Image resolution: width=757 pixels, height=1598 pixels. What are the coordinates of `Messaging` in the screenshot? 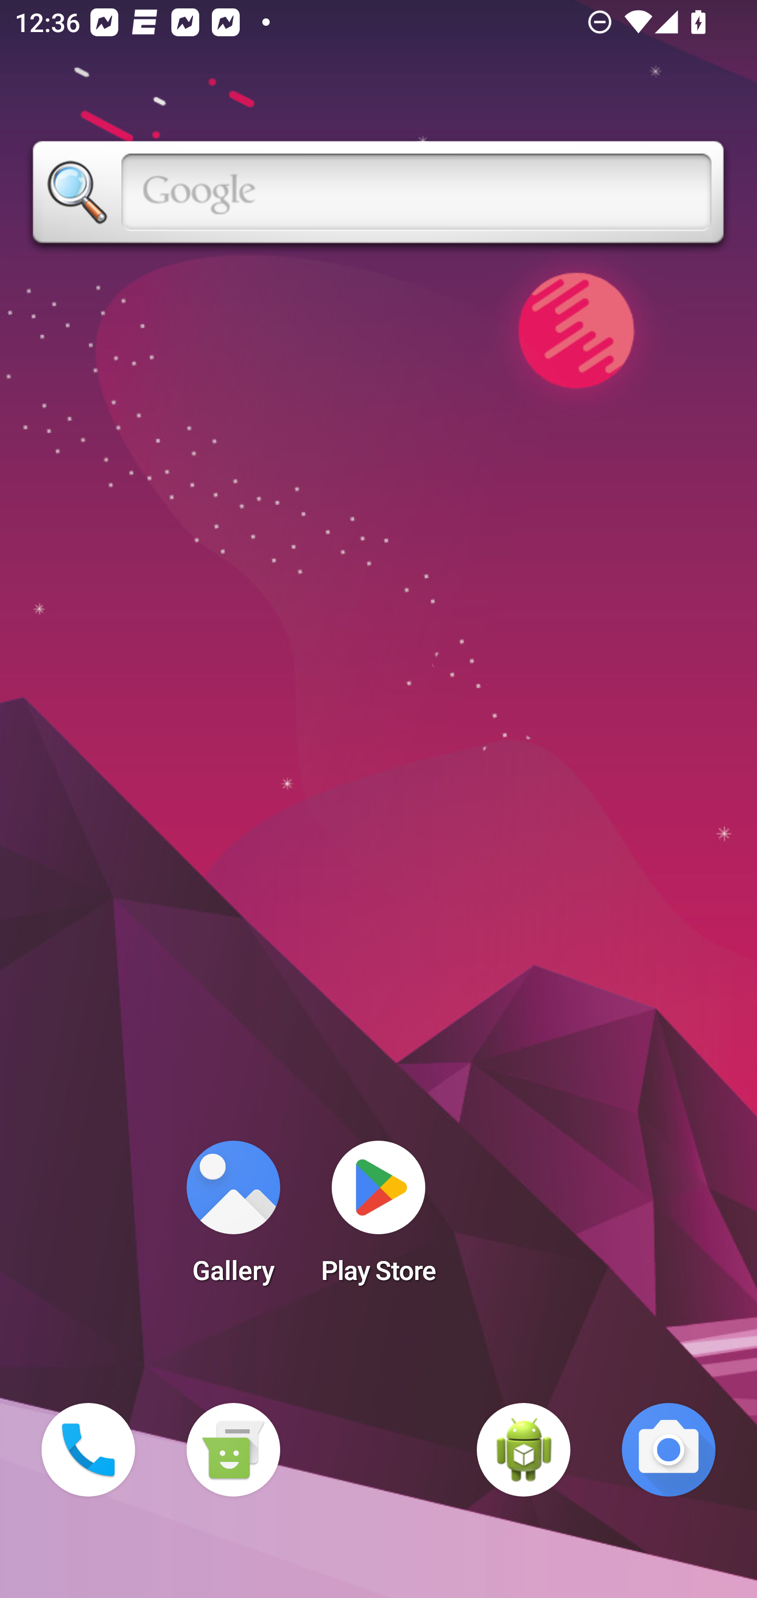 It's located at (233, 1450).